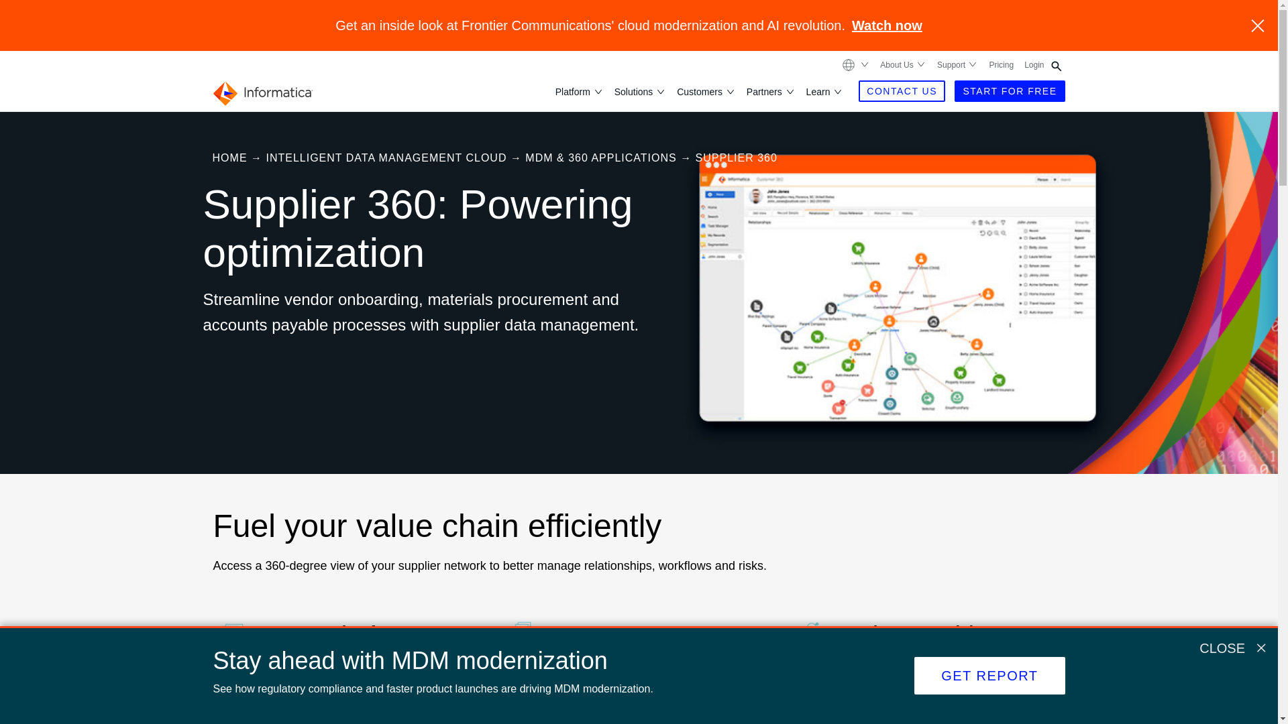  What do you see at coordinates (574, 91) in the screenshot?
I see `Platform` at bounding box center [574, 91].